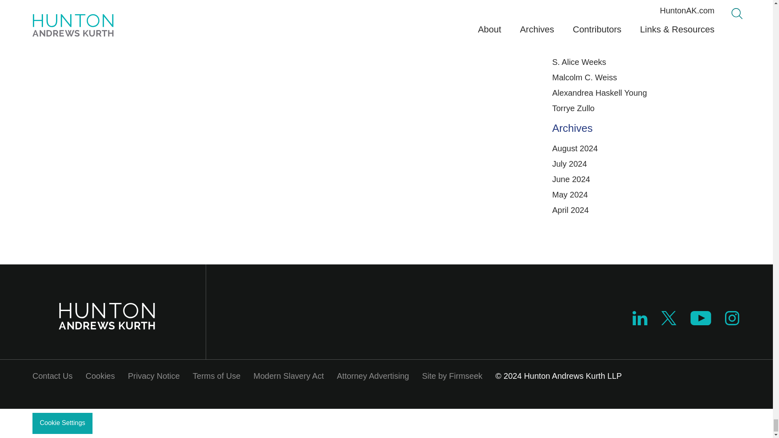 This screenshot has height=438, width=779. I want to click on Youtube, so click(700, 318).